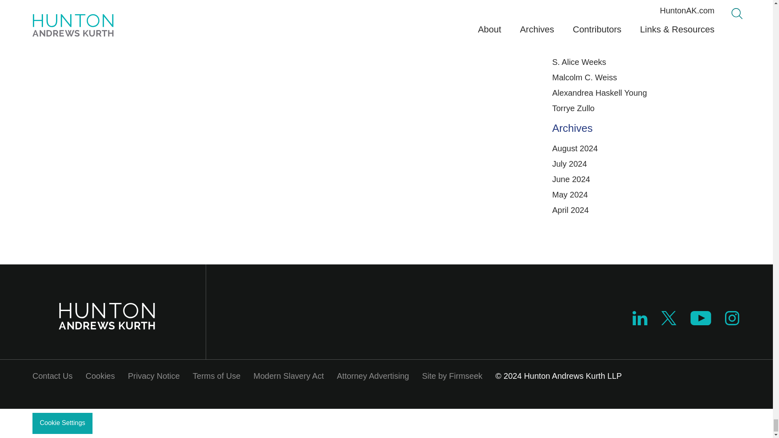 This screenshot has height=438, width=779. I want to click on Youtube, so click(700, 318).